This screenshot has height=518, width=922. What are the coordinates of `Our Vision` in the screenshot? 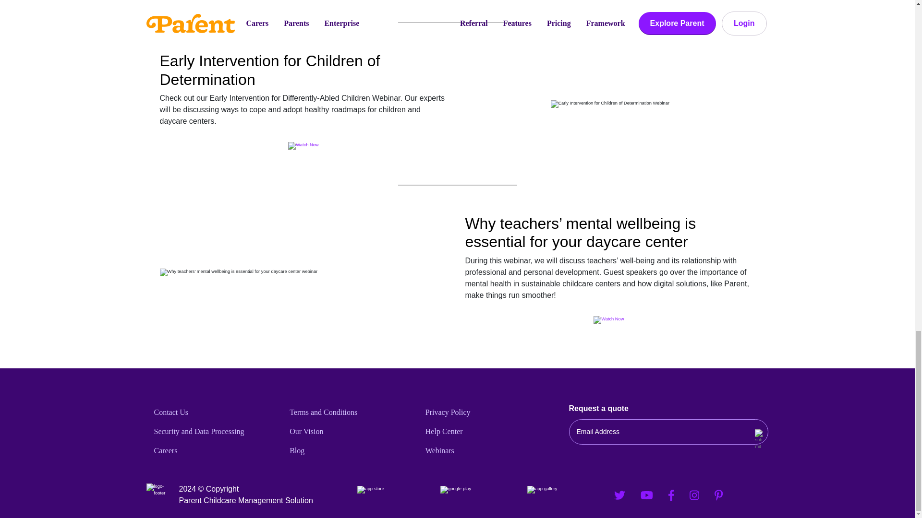 It's located at (353, 432).